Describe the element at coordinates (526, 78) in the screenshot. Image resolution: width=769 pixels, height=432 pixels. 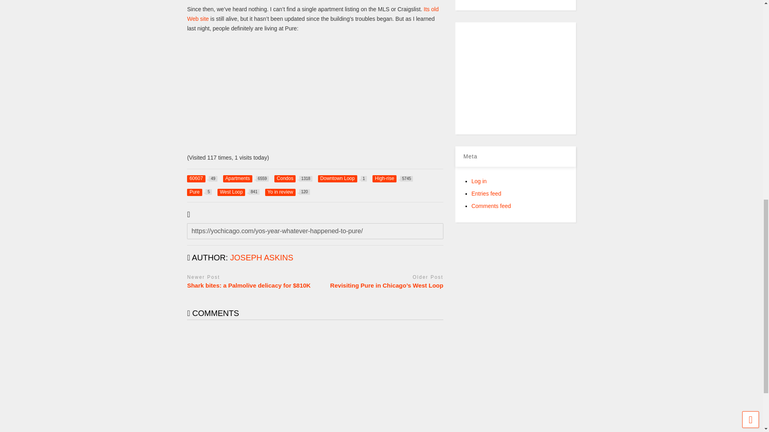
I see `Advertisement` at that location.